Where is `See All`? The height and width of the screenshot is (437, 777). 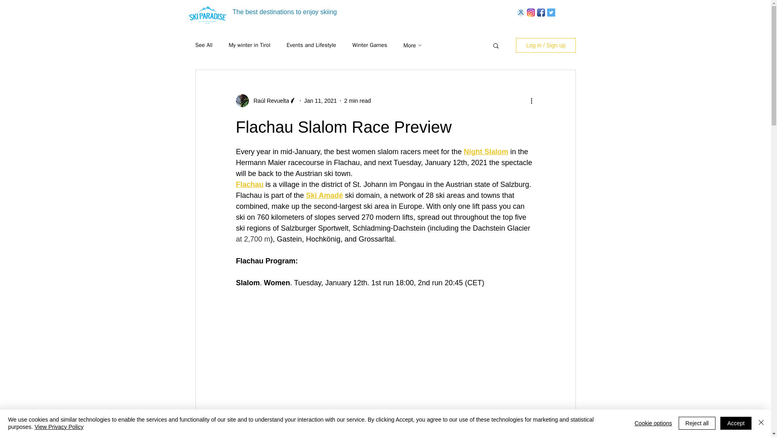 See All is located at coordinates (203, 45).